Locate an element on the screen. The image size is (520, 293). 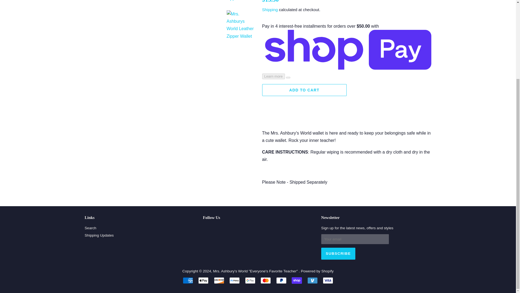
Shop Pay is located at coordinates (297, 281).